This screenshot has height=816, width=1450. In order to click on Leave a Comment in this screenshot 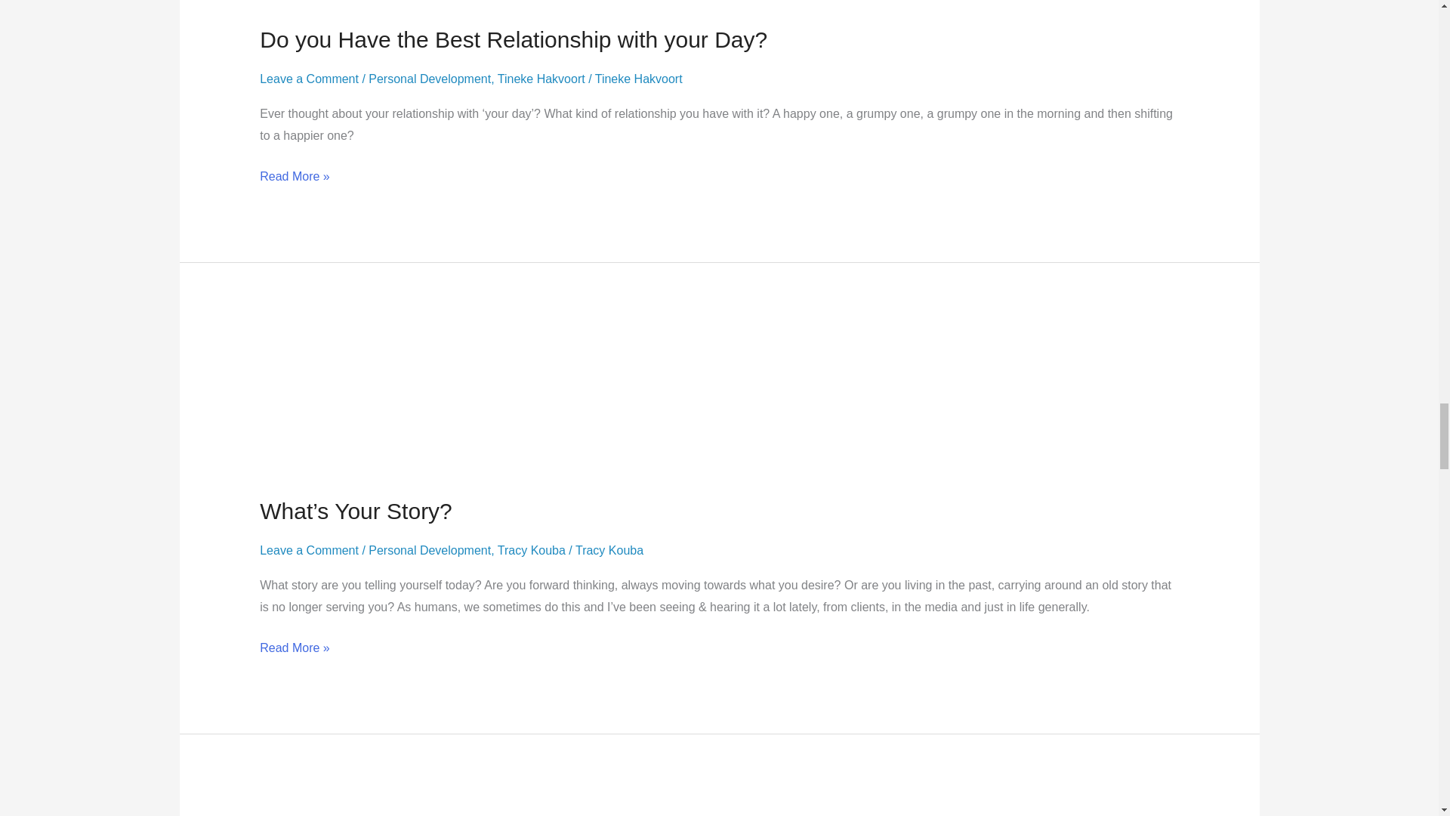, I will do `click(308, 79)`.